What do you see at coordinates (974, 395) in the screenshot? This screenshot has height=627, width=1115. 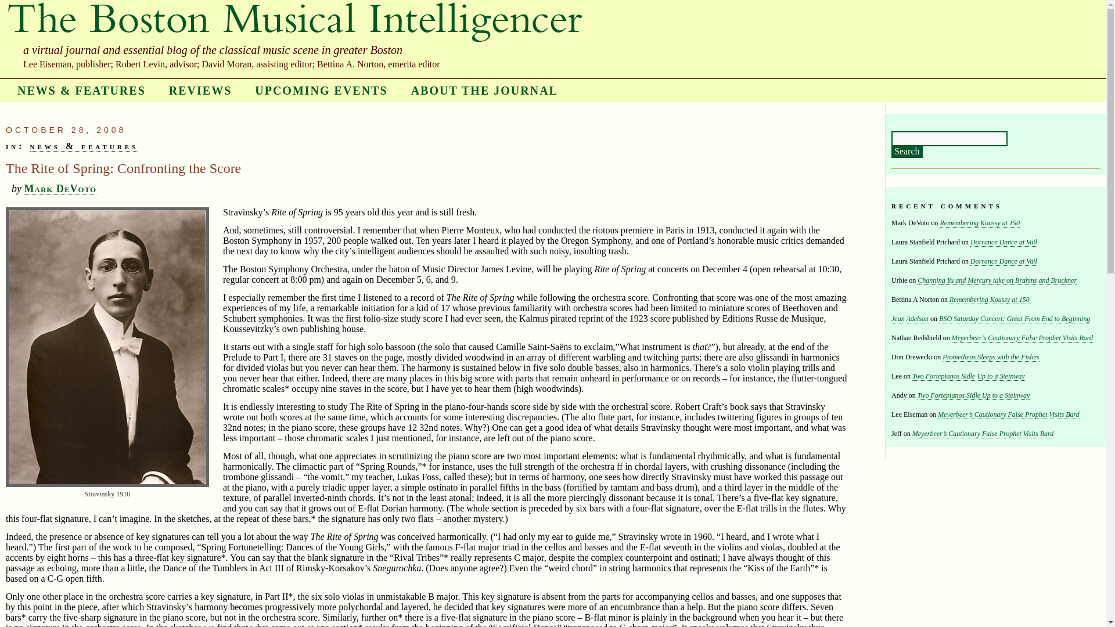 I see `Two Fortepianos Sidle Up to a Steinway` at bounding box center [974, 395].